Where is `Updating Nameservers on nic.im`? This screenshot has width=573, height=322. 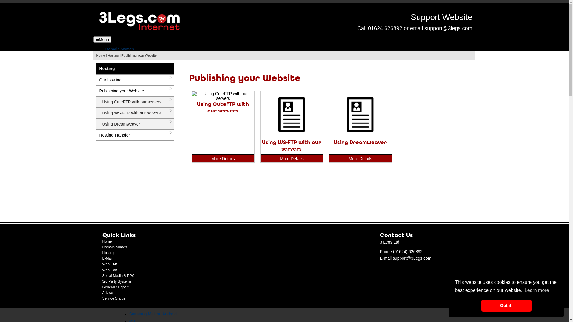
Updating Nameservers on nic.im is located at coordinates (159, 133).